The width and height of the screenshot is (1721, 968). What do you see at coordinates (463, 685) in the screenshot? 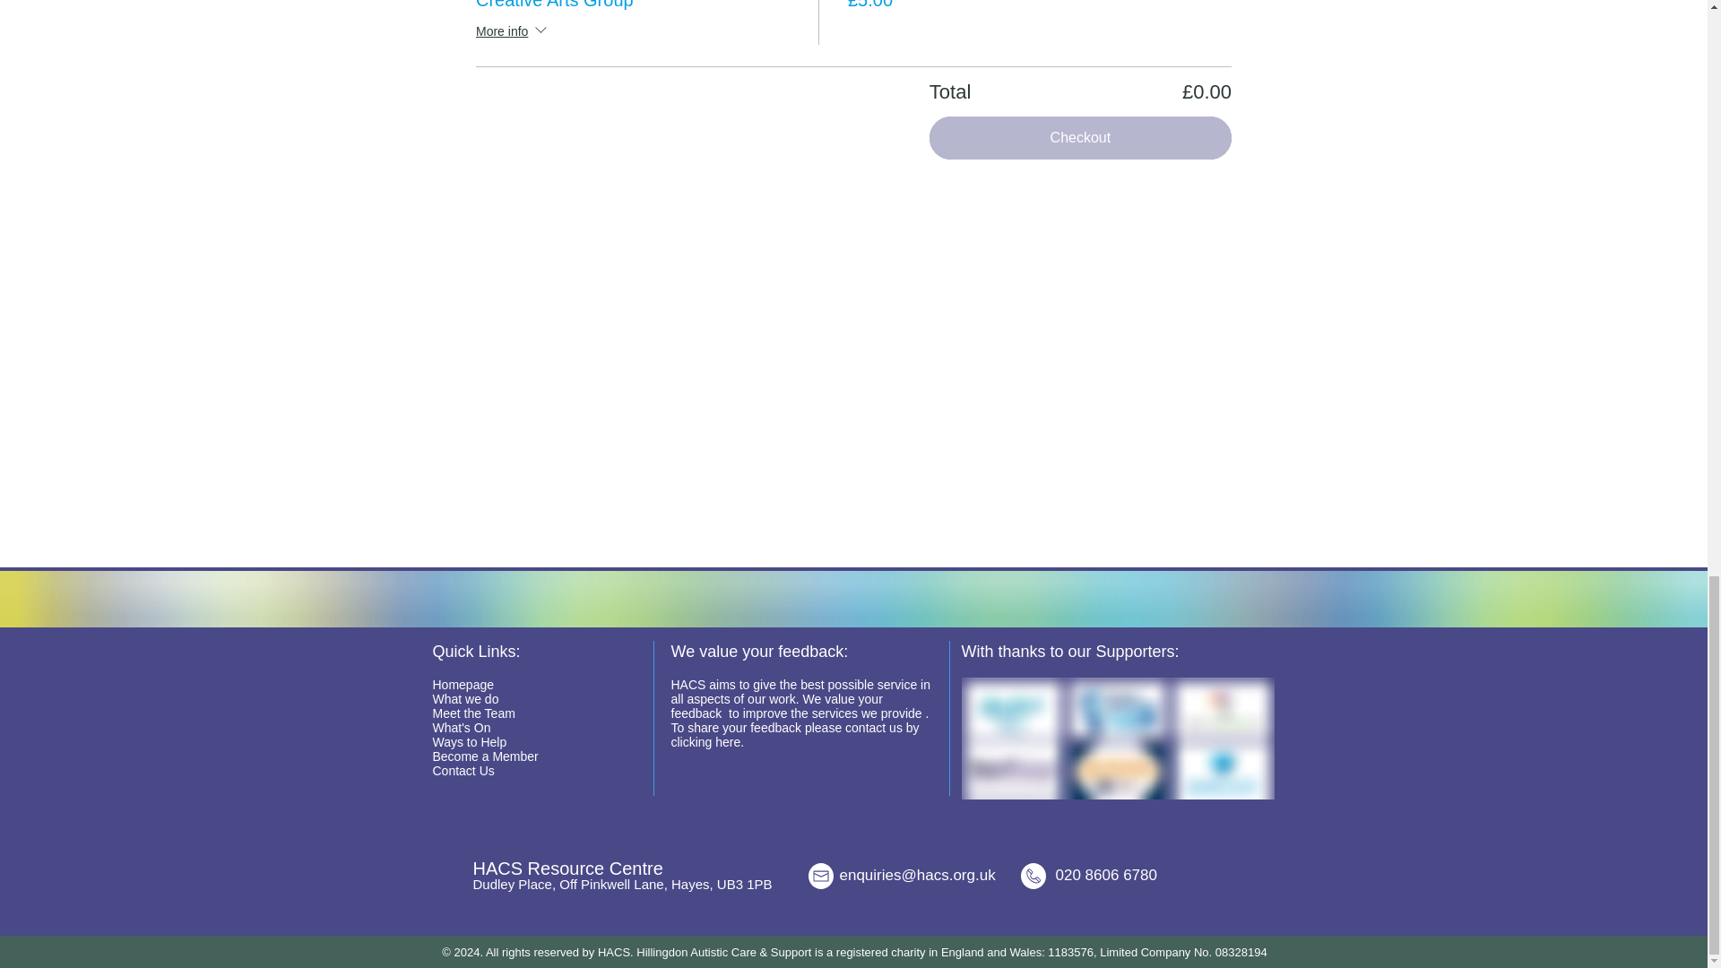
I see `Homepage` at bounding box center [463, 685].